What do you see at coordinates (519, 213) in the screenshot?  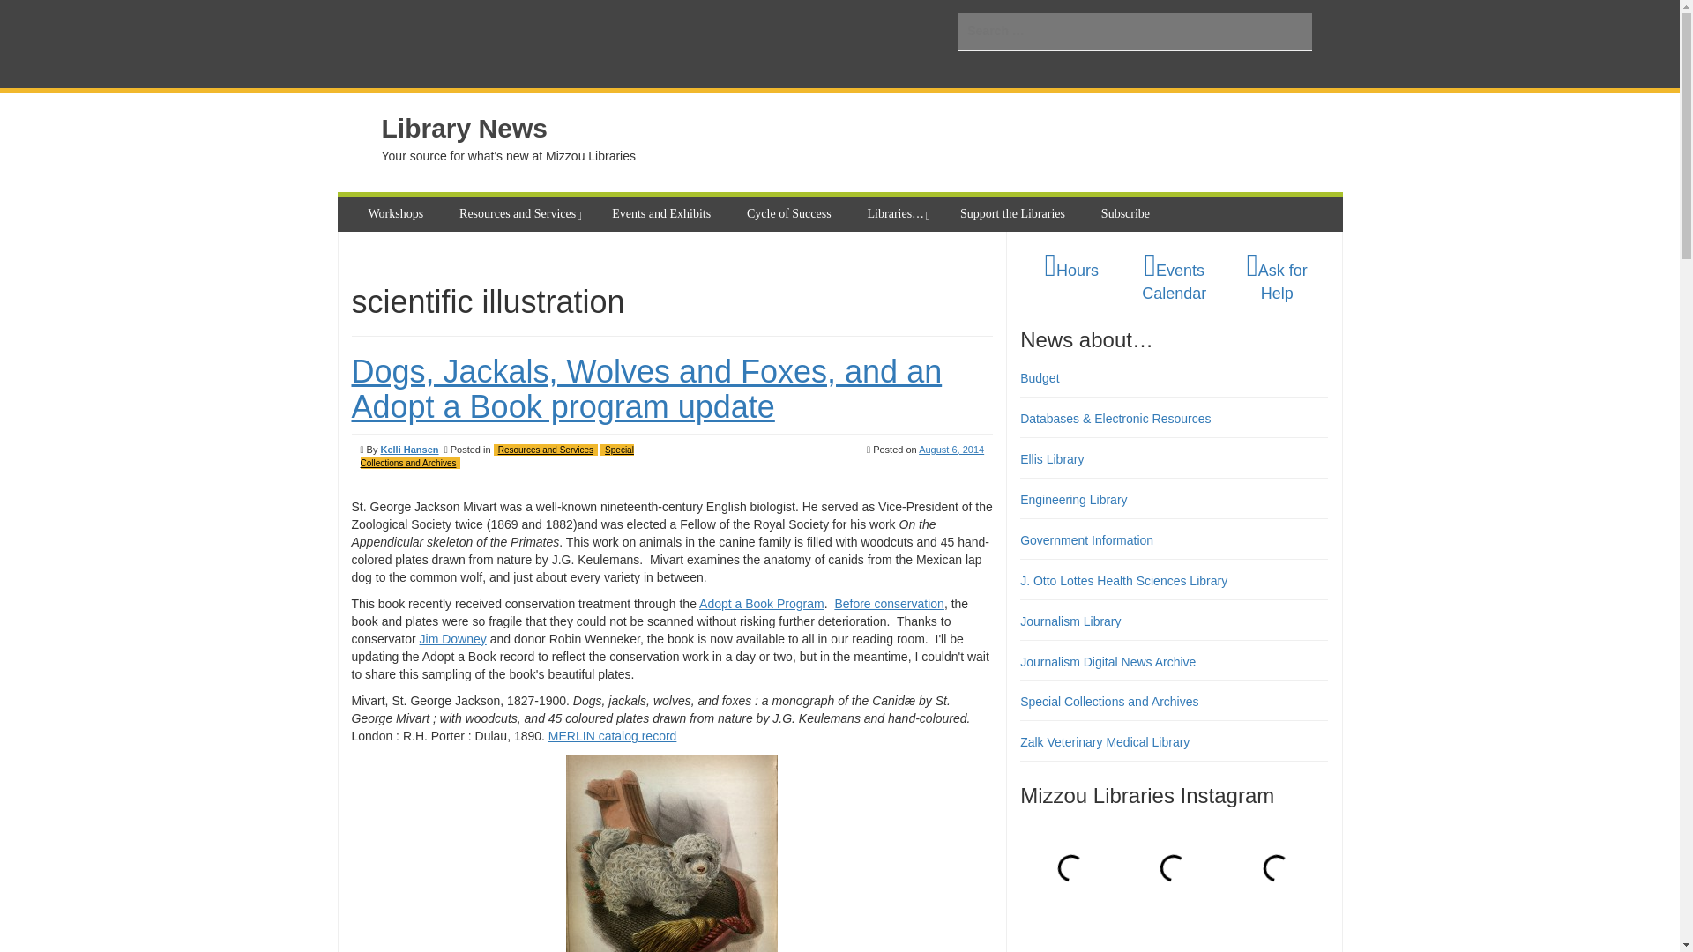 I see `Resources and Services` at bounding box center [519, 213].